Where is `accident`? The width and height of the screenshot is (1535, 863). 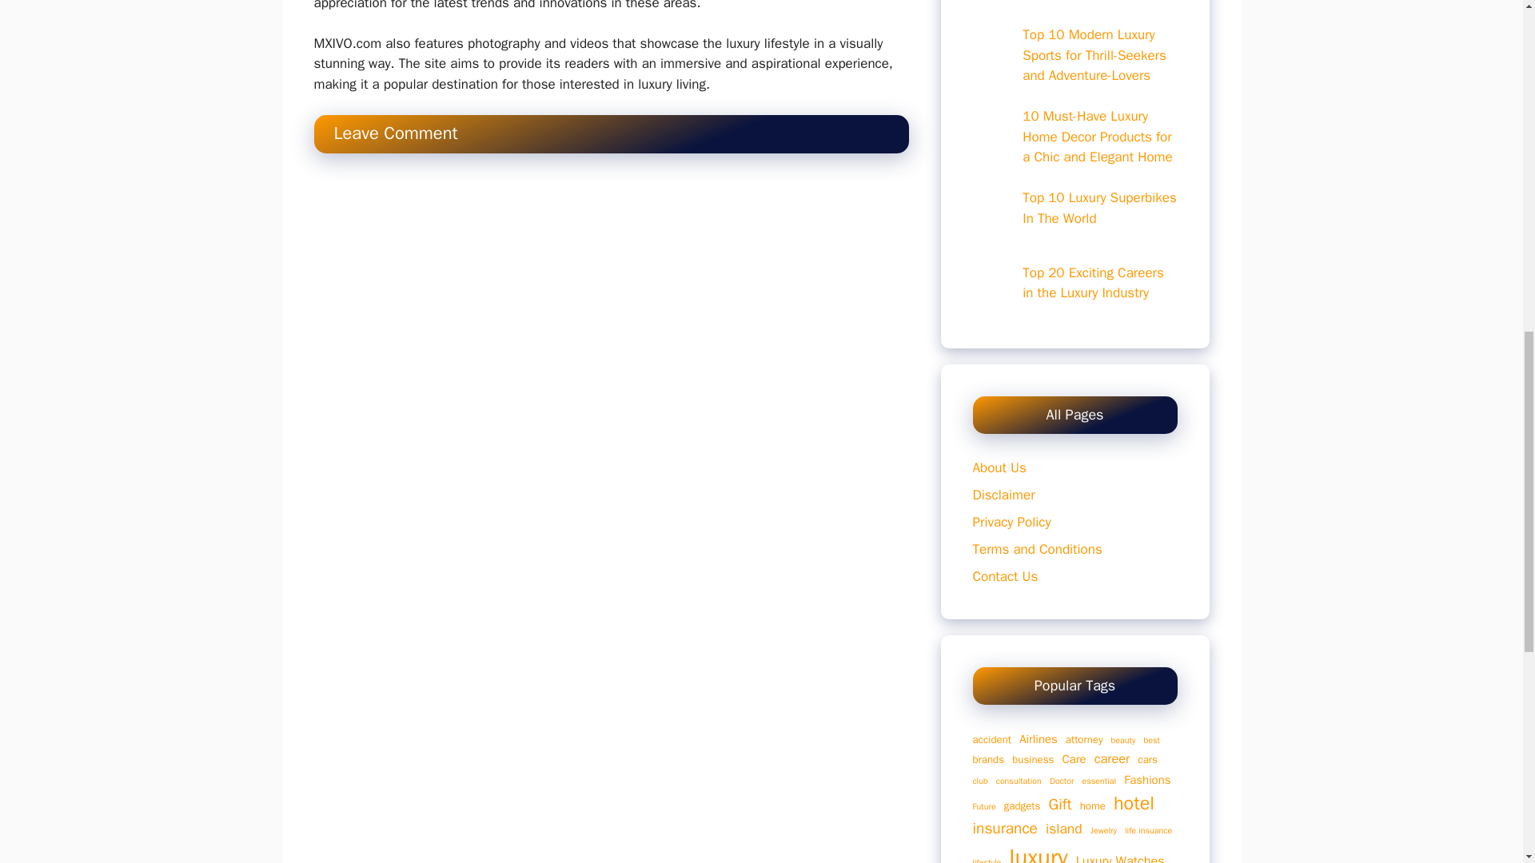 accident is located at coordinates (991, 740).